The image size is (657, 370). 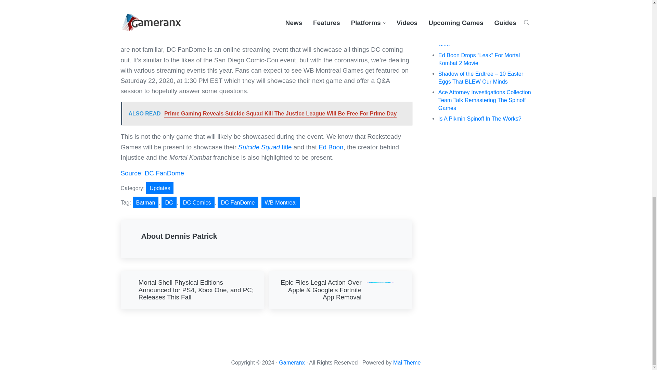 What do you see at coordinates (169, 202) in the screenshot?
I see `DC` at bounding box center [169, 202].